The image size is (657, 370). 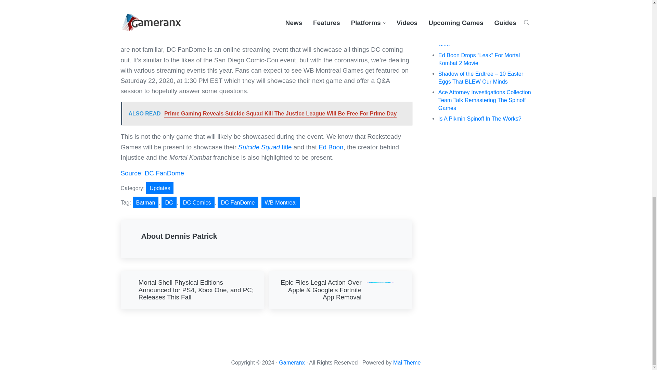 What do you see at coordinates (169, 202) in the screenshot?
I see `DC` at bounding box center [169, 202].